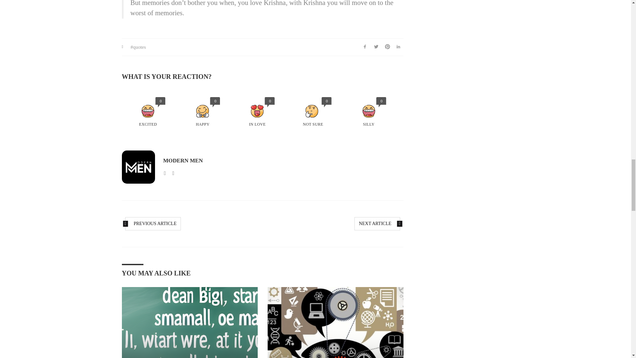 This screenshot has height=358, width=636. I want to click on Share on Linkedin, so click(398, 47).